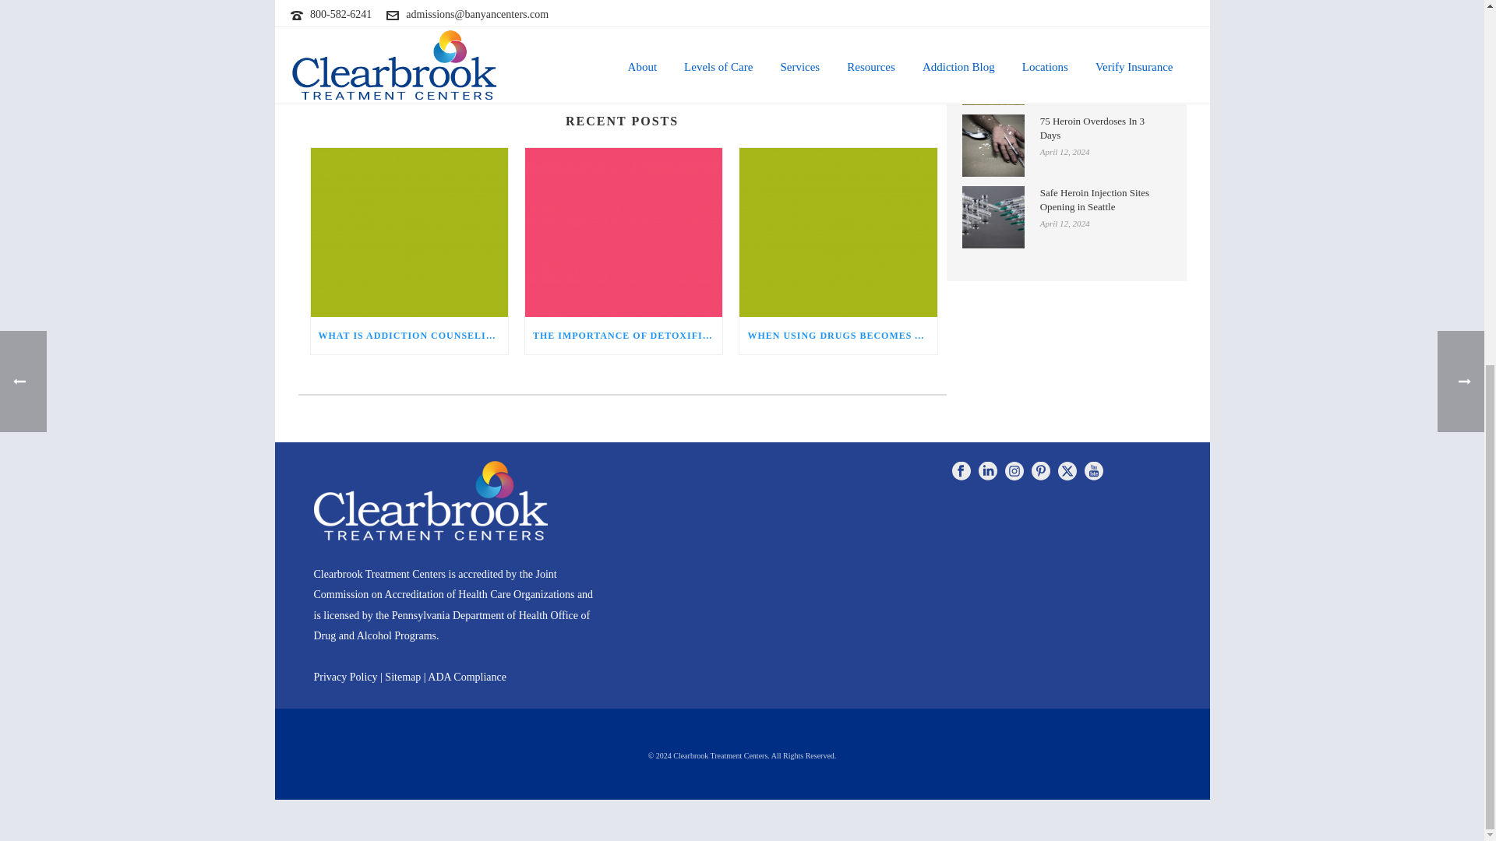 The image size is (1496, 841). Describe the element at coordinates (1041, 472) in the screenshot. I see ` pinterest` at that location.